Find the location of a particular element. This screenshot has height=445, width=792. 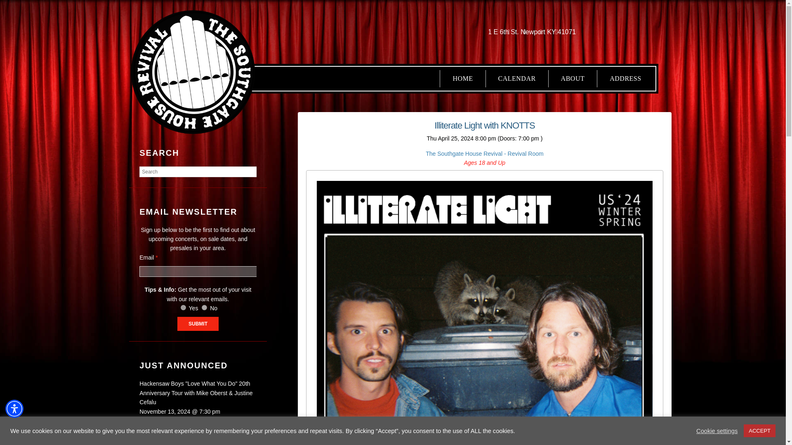

111 E 6th St. Newport KY 41071 is located at coordinates (528, 32).